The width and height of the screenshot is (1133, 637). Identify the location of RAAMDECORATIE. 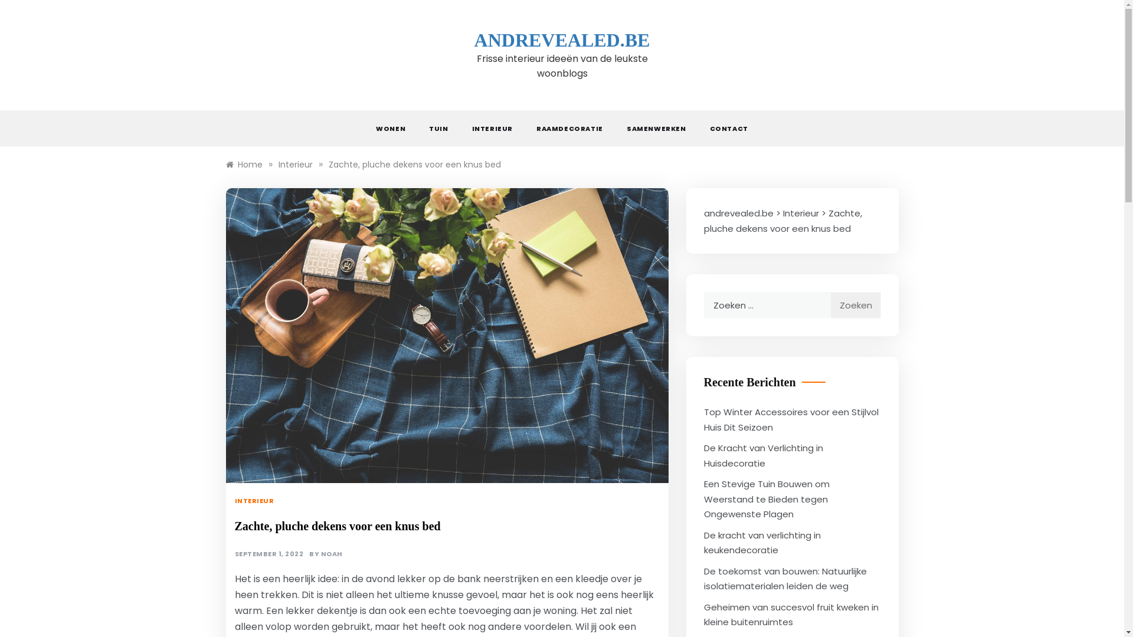
(570, 129).